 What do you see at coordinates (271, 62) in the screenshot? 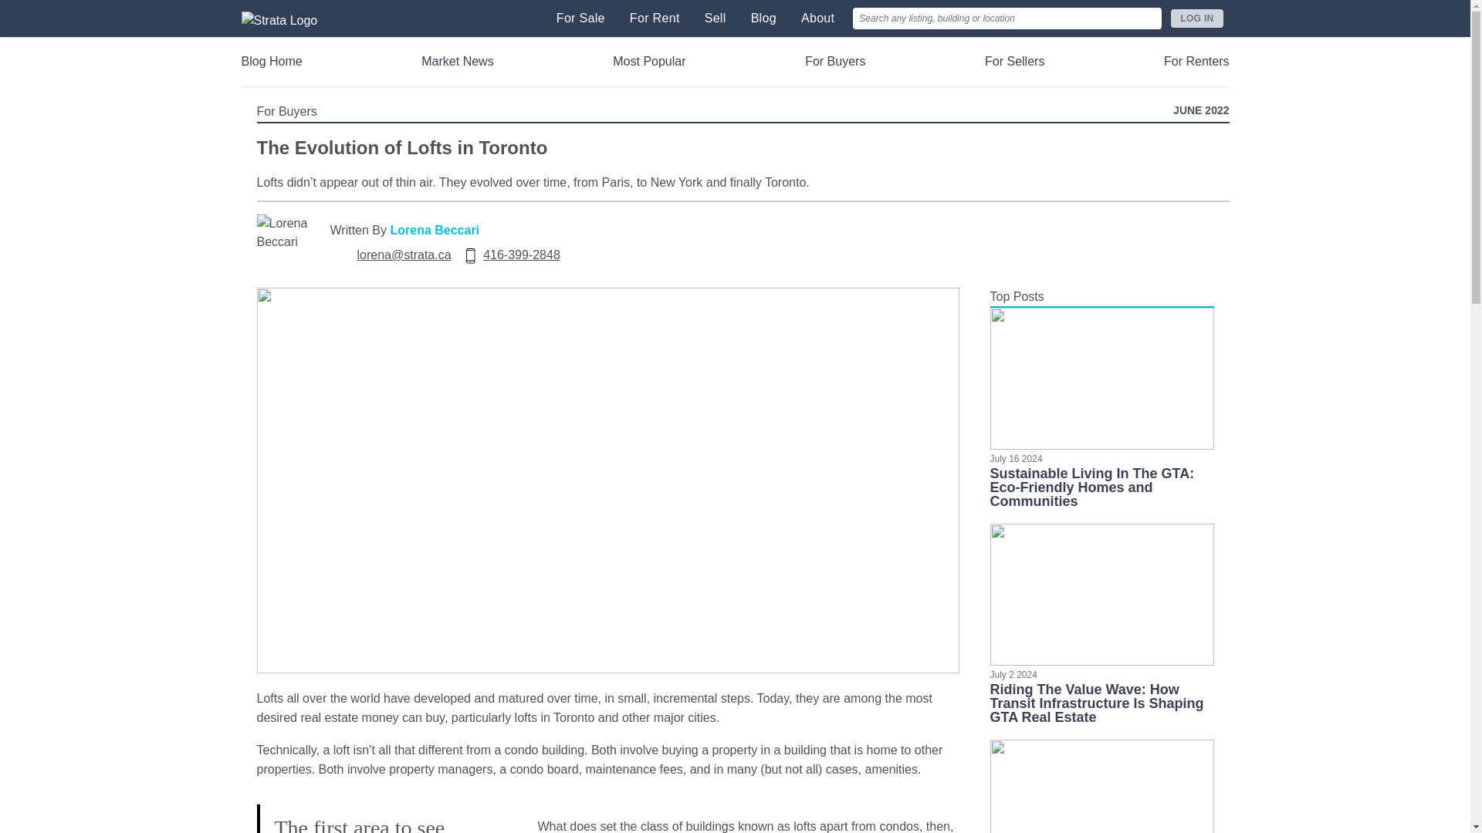
I see `Blog Home` at bounding box center [271, 62].